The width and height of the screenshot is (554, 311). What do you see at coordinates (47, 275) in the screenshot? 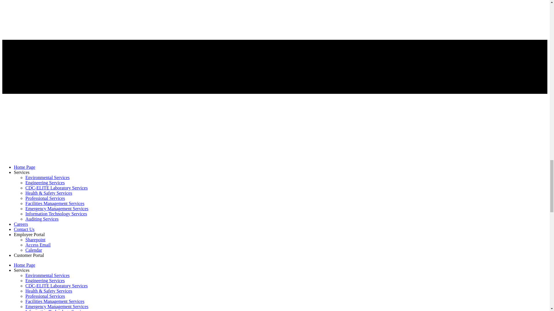
I see `Environmental Services` at bounding box center [47, 275].